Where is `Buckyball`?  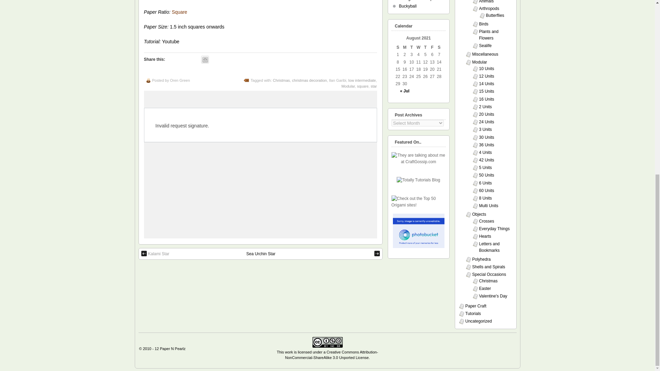 Buckyball is located at coordinates (407, 6).